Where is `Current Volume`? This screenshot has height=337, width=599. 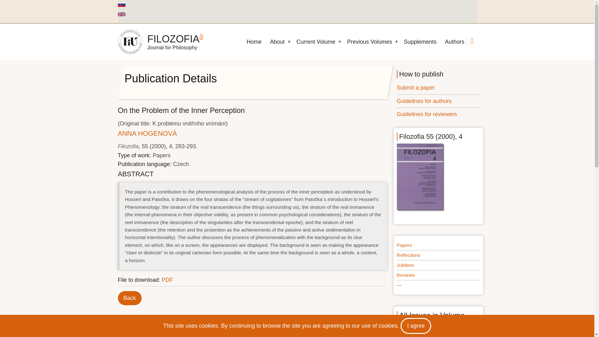
Current Volume is located at coordinates (316, 42).